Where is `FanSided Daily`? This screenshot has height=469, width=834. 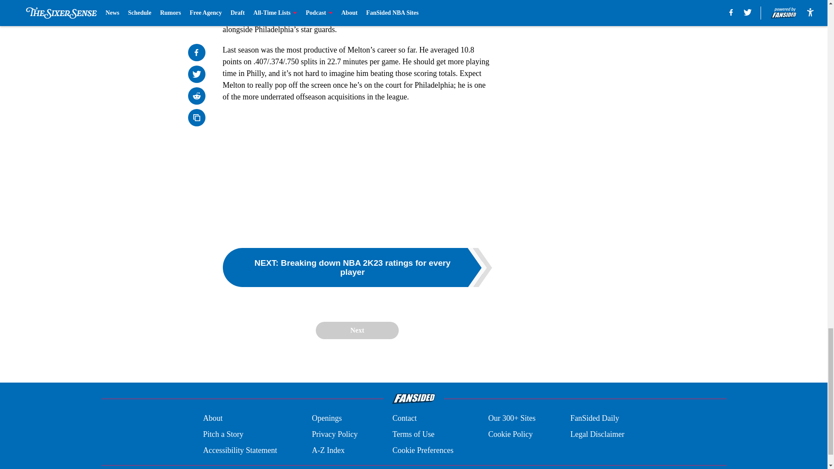 FanSided Daily is located at coordinates (595, 419).